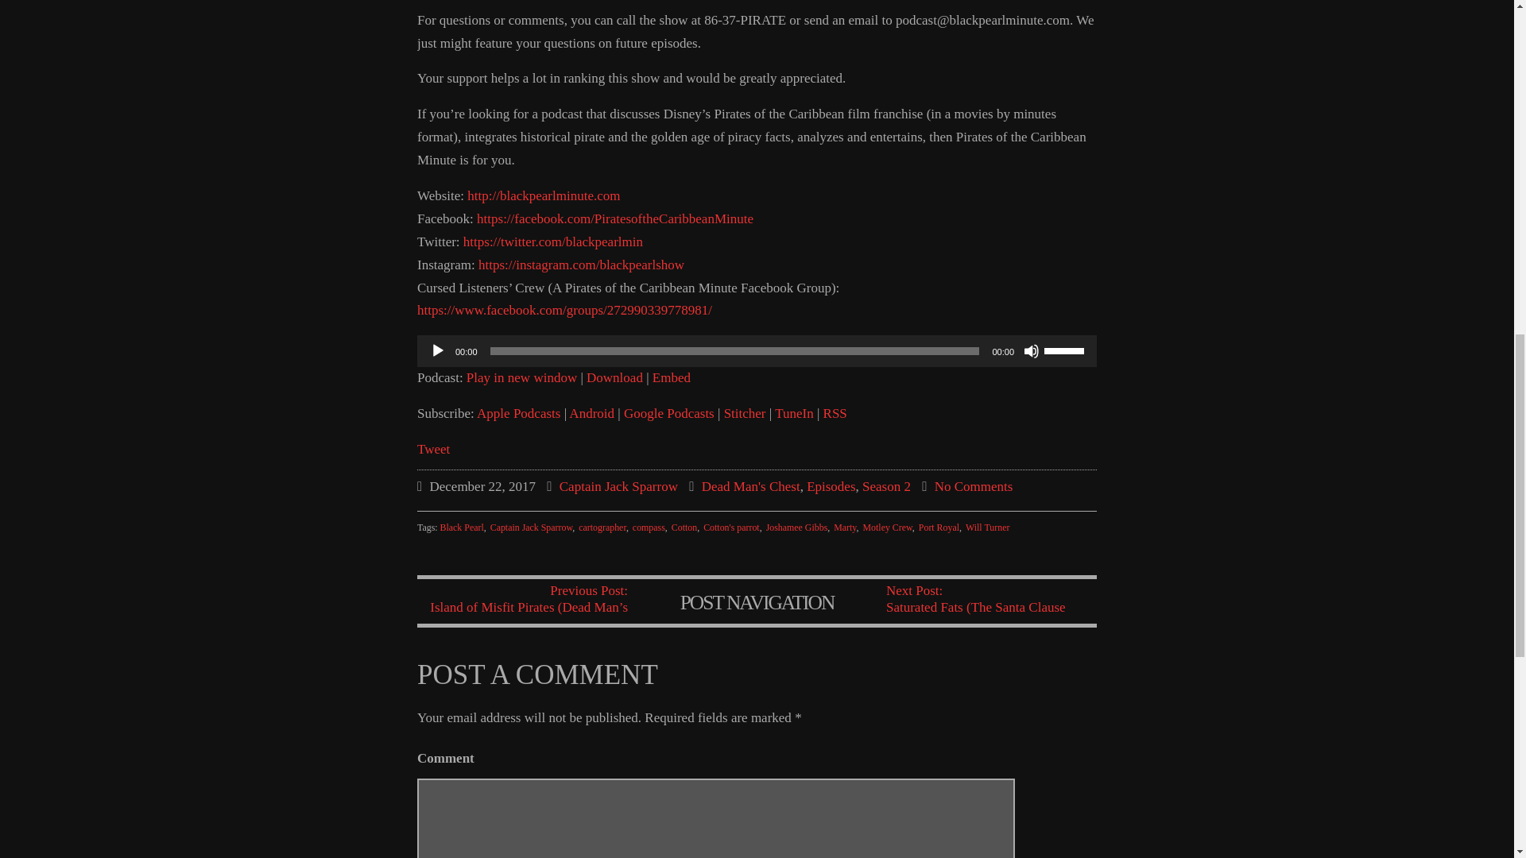 Image resolution: width=1526 pixels, height=858 pixels. I want to click on Embed, so click(672, 377).